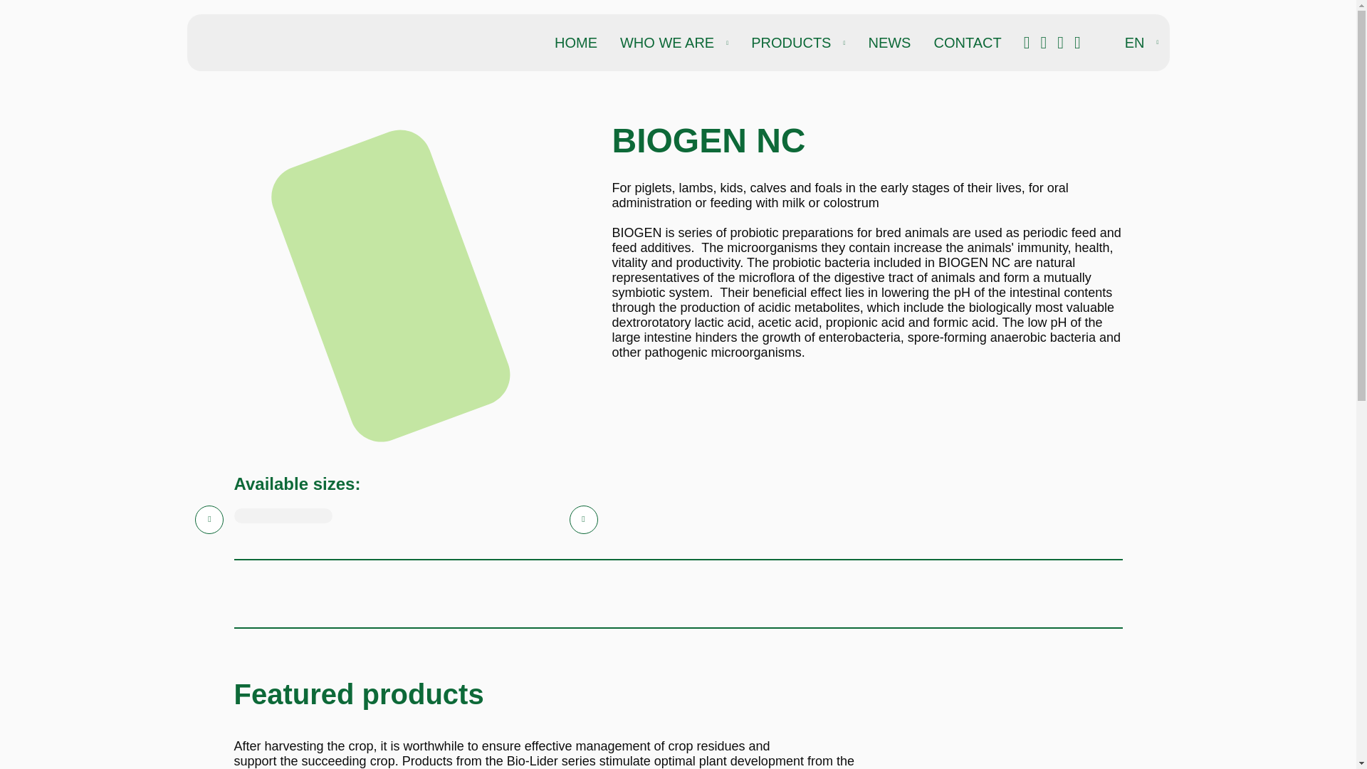 The image size is (1367, 769). What do you see at coordinates (797, 43) in the screenshot?
I see `PRODUCTS` at bounding box center [797, 43].